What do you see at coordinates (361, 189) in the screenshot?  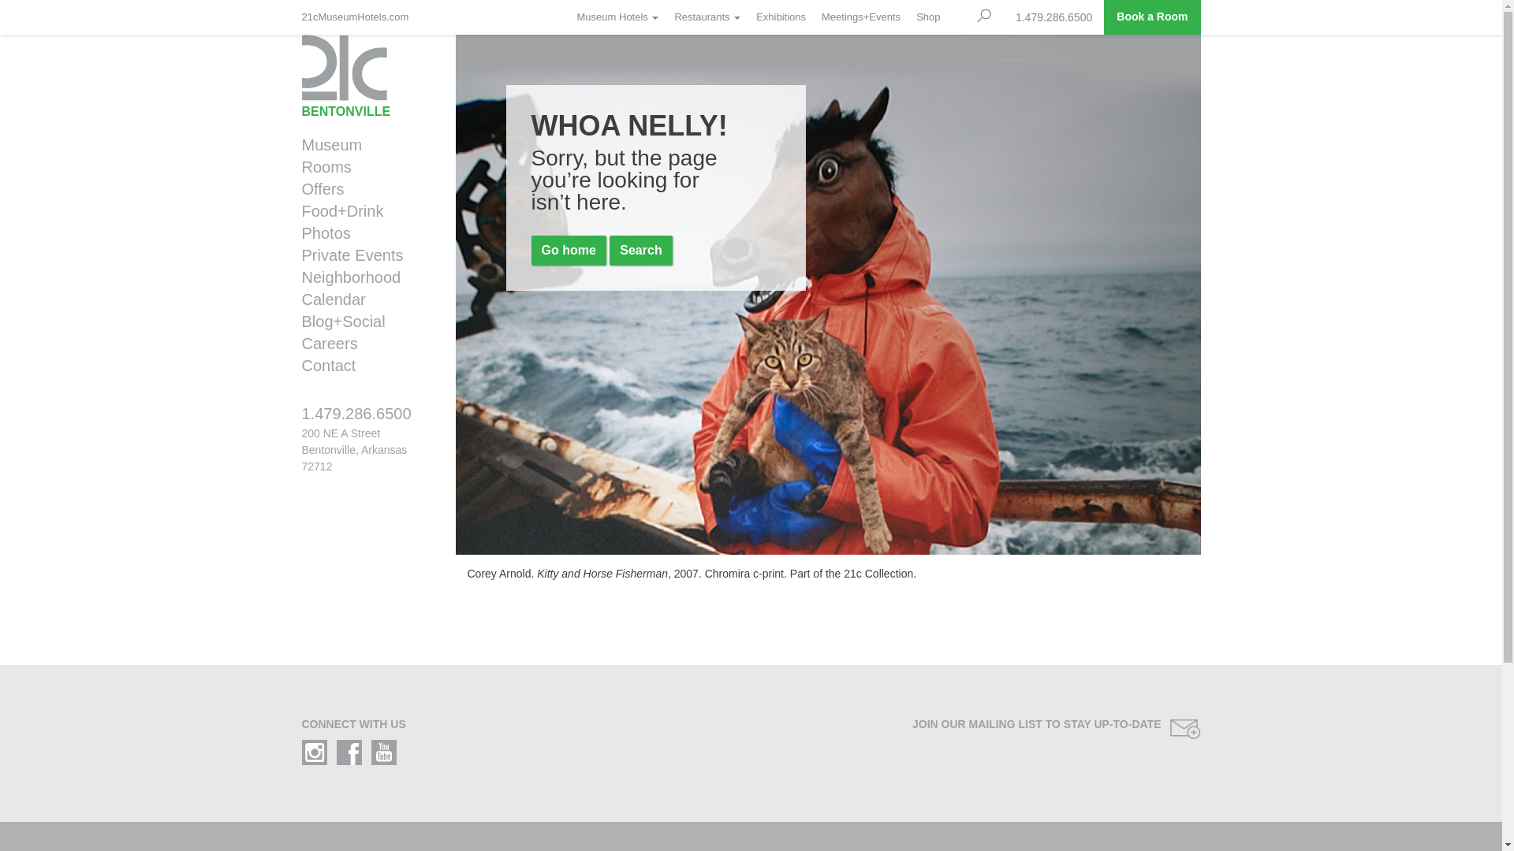 I see `Offers` at bounding box center [361, 189].